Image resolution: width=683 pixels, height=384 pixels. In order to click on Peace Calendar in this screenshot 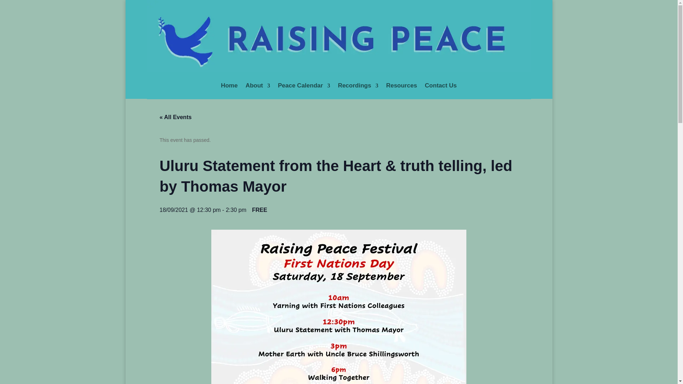, I will do `click(304, 85)`.